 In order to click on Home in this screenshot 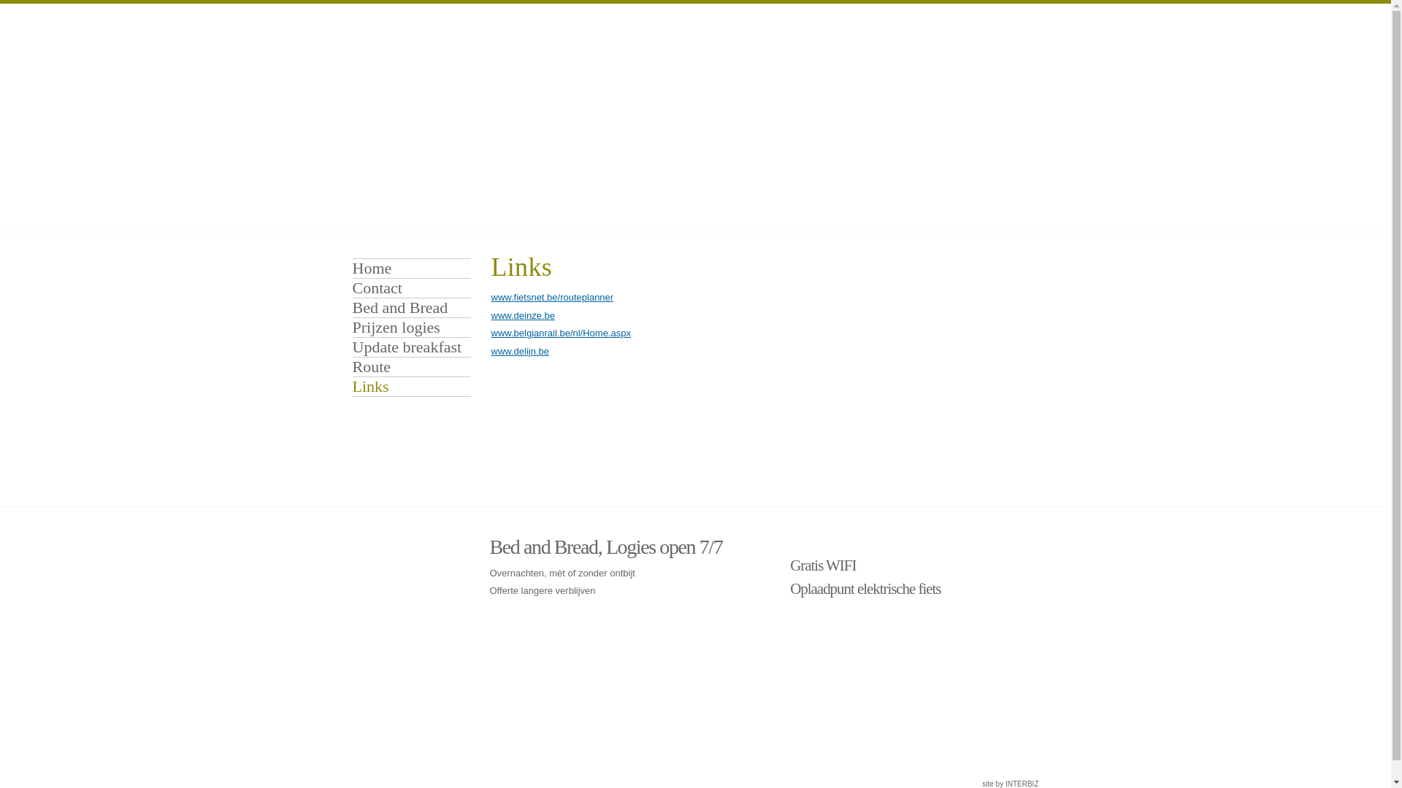, I will do `click(412, 269)`.